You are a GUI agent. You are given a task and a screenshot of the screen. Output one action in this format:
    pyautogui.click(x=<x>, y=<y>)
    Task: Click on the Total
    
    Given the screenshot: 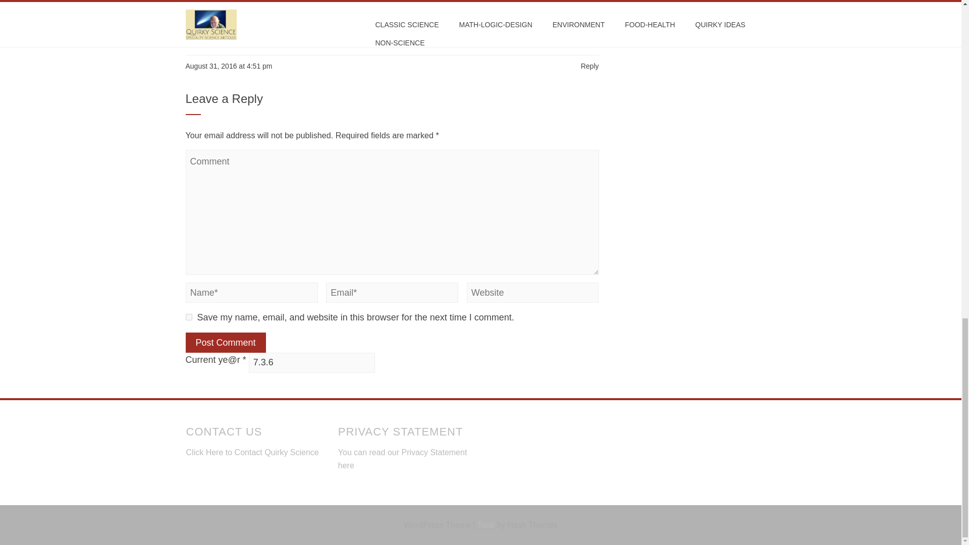 What is the action you would take?
    pyautogui.click(x=486, y=525)
    